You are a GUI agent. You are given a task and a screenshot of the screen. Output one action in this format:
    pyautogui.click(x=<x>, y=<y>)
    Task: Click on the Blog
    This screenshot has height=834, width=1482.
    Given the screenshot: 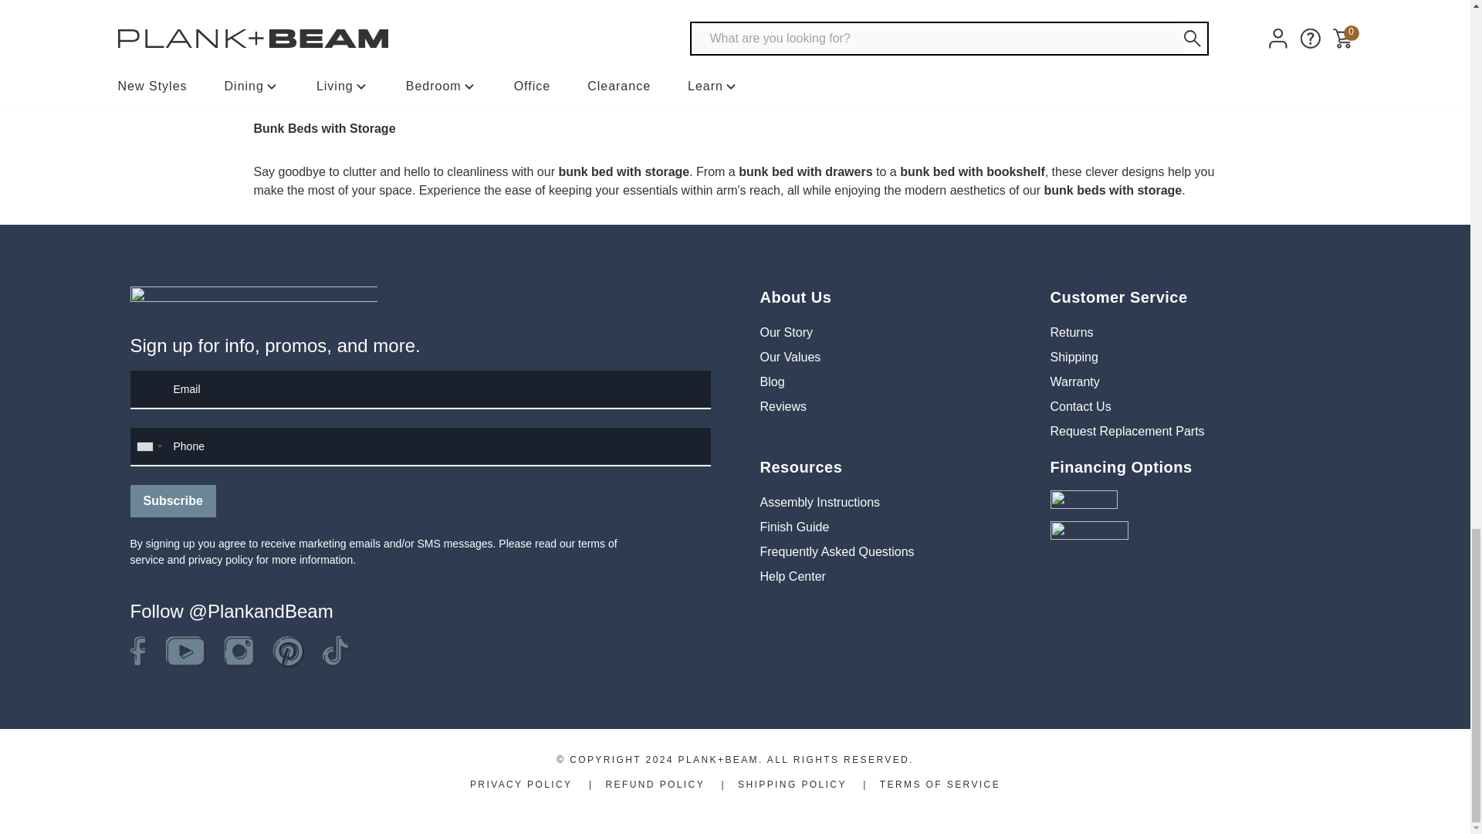 What is the action you would take?
    pyautogui.click(x=771, y=381)
    